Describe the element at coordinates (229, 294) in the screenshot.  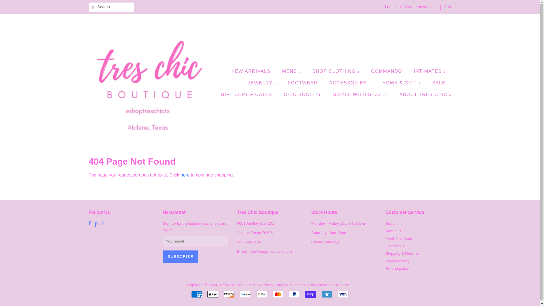
I see `Discover` at that location.